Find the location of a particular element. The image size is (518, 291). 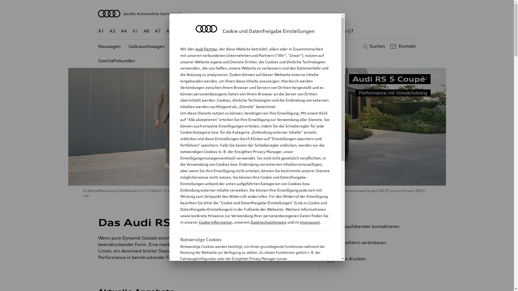

Kundenservice is located at coordinates (303, 46).